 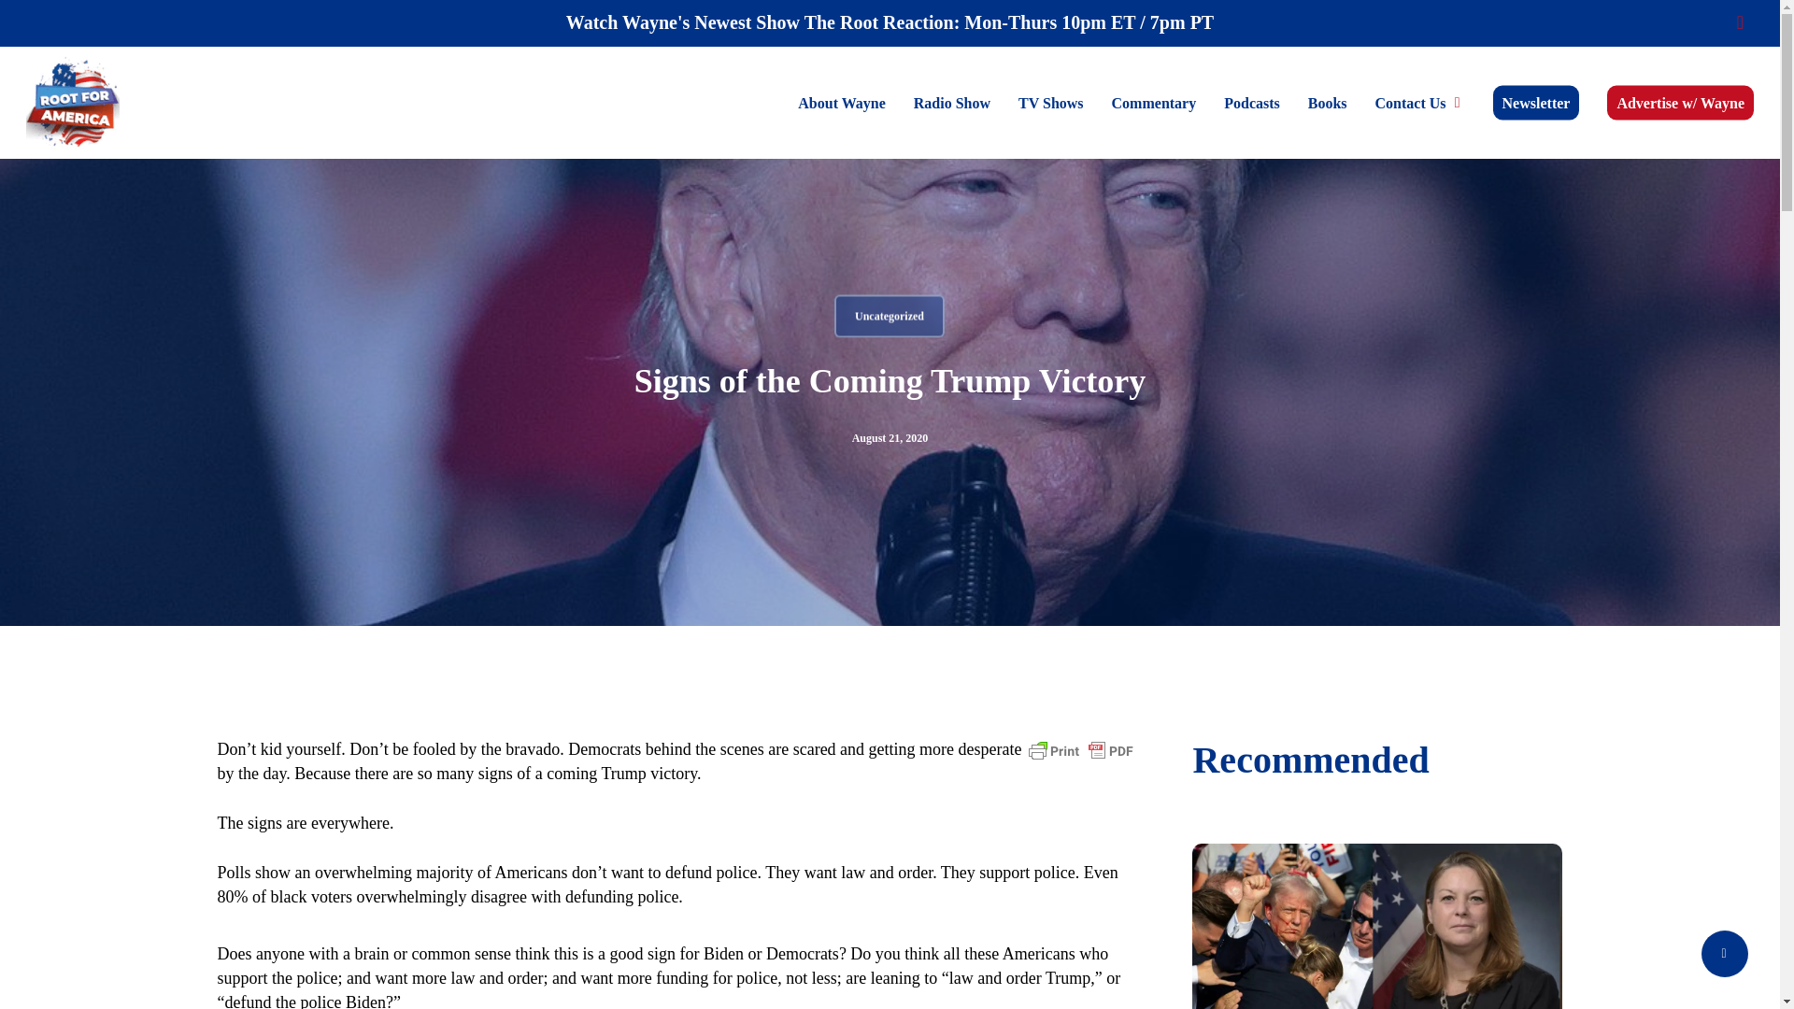 What do you see at coordinates (1420, 102) in the screenshot?
I see `Contact Us` at bounding box center [1420, 102].